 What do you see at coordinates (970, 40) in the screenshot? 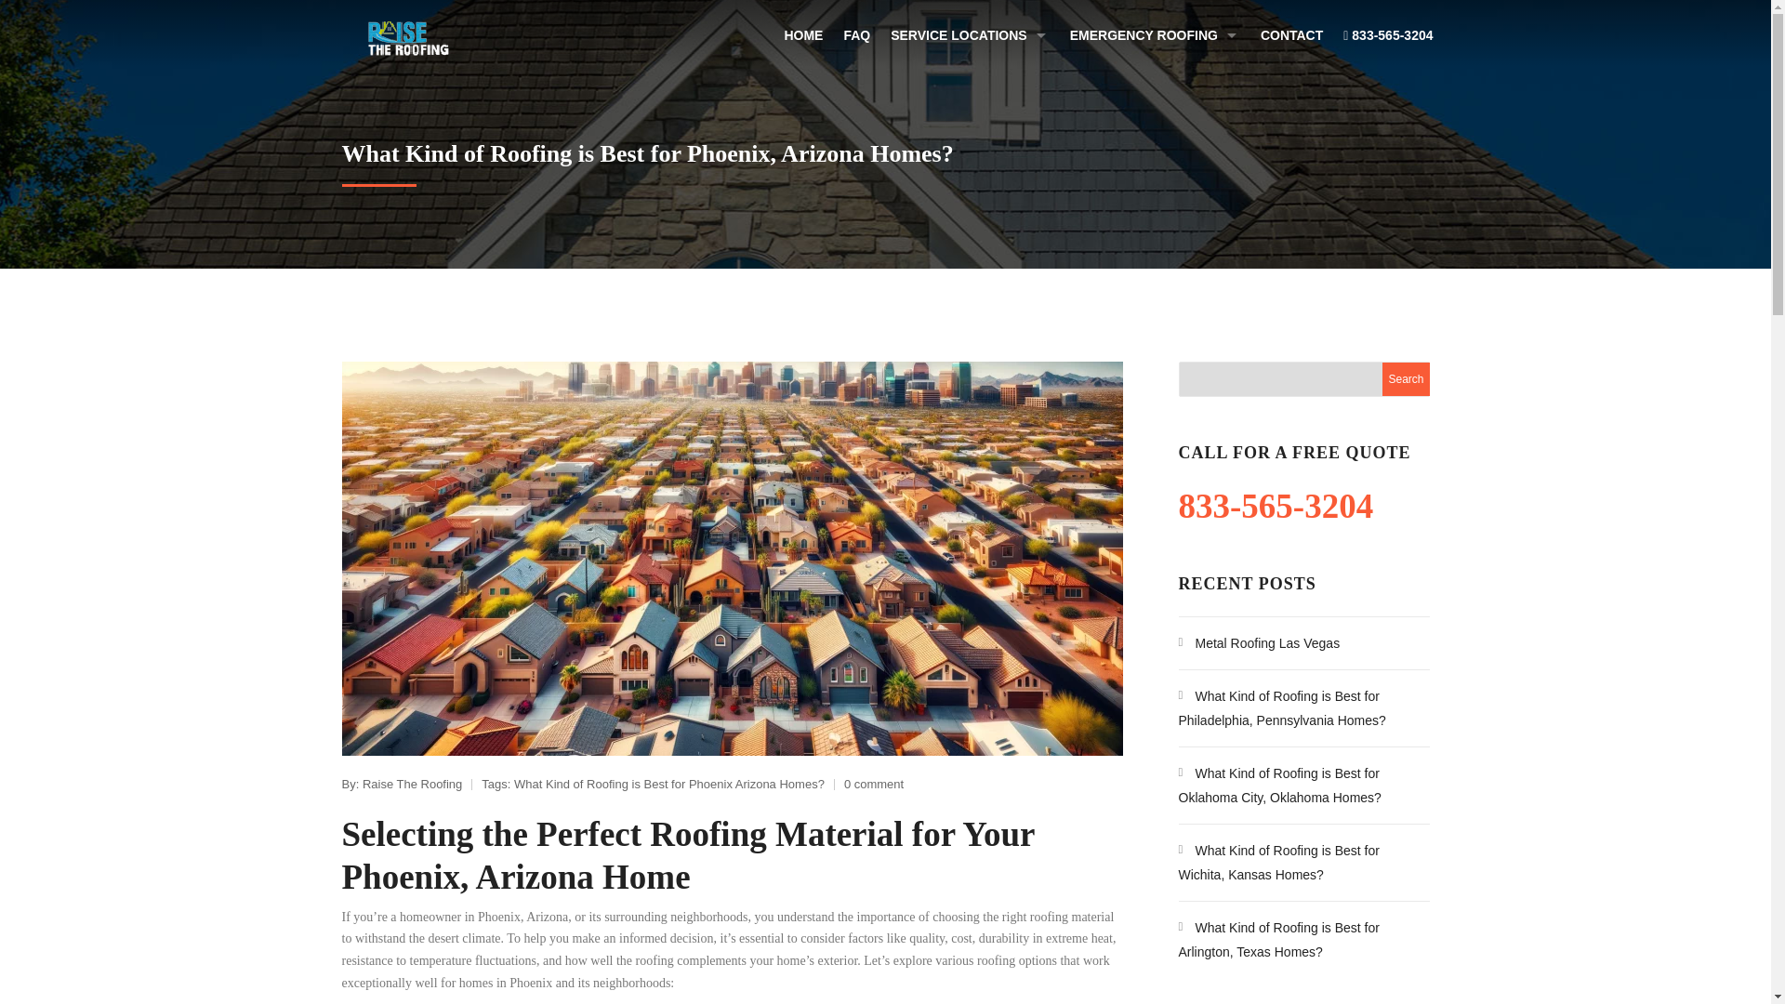
I see `SERVICE LOCATIONS` at bounding box center [970, 40].